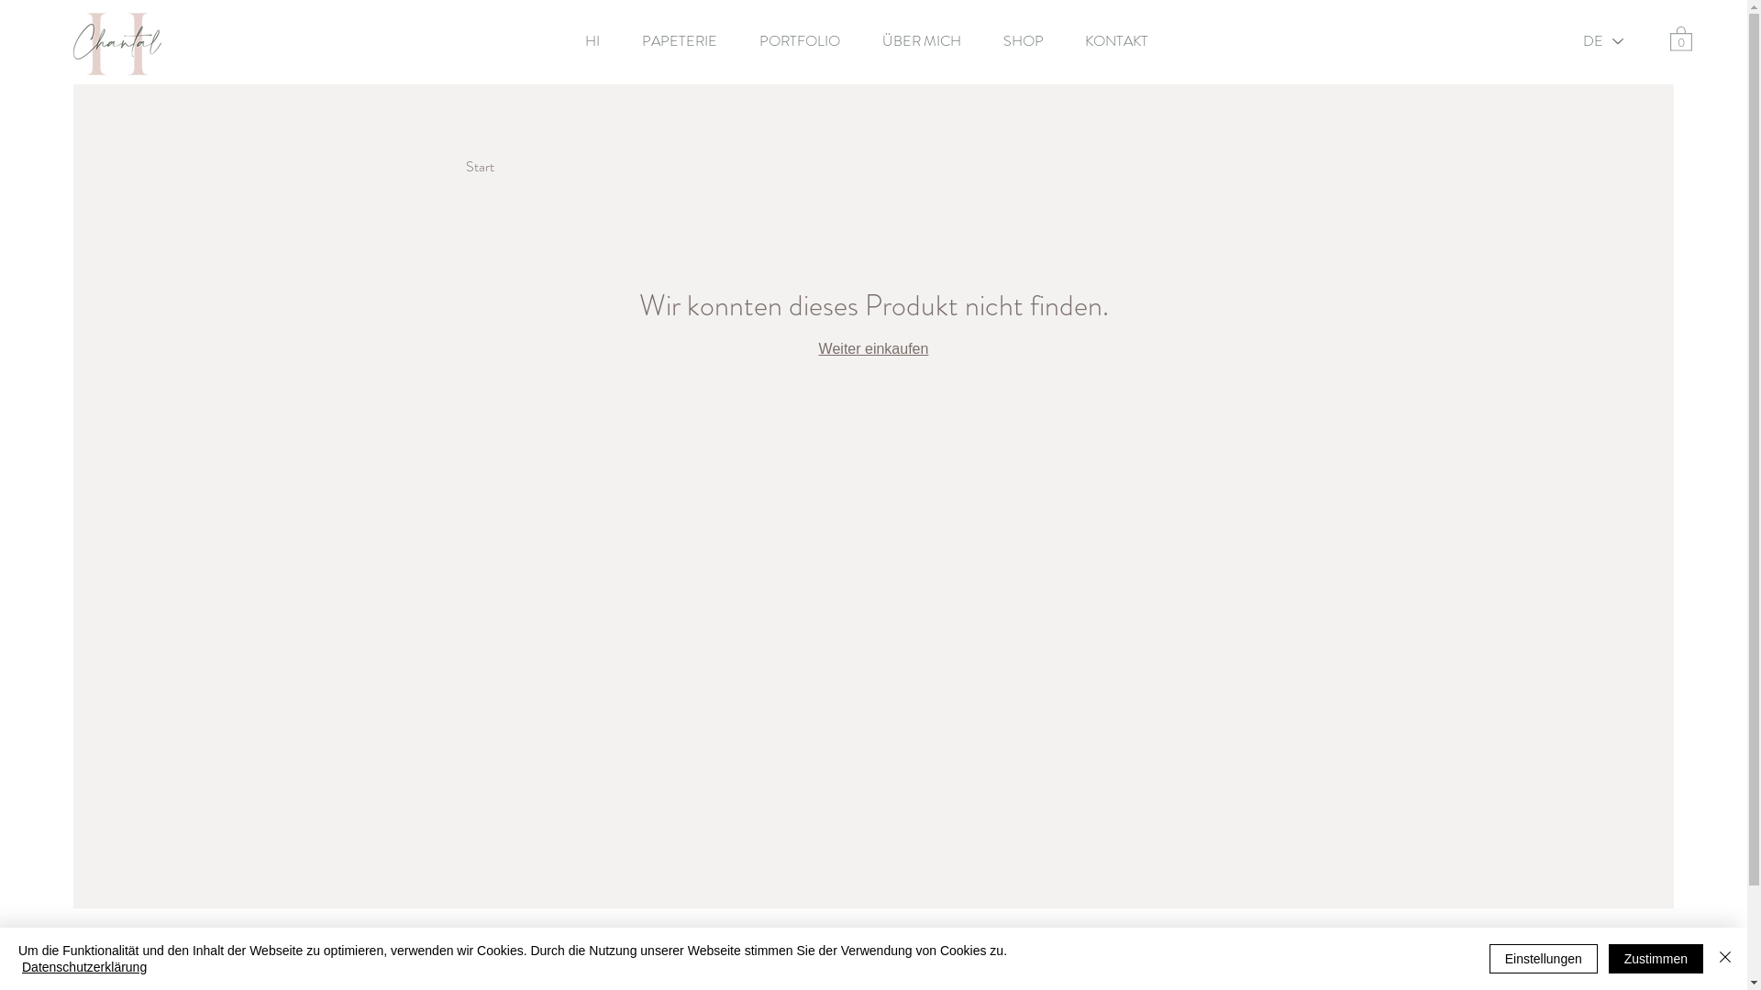 The image size is (1761, 990). What do you see at coordinates (473, 167) in the screenshot?
I see `Hi` at bounding box center [473, 167].